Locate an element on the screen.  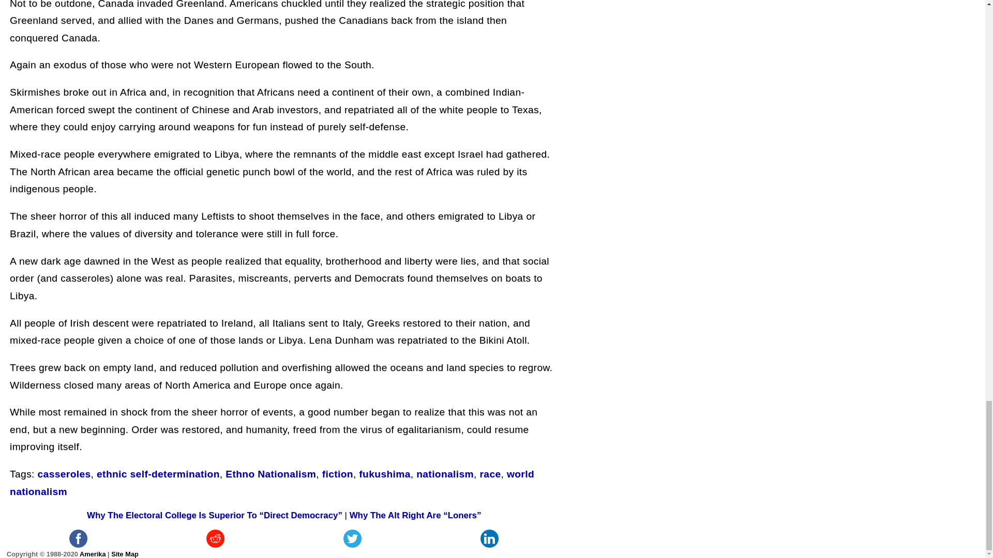
LinkedIn is located at coordinates (489, 538).